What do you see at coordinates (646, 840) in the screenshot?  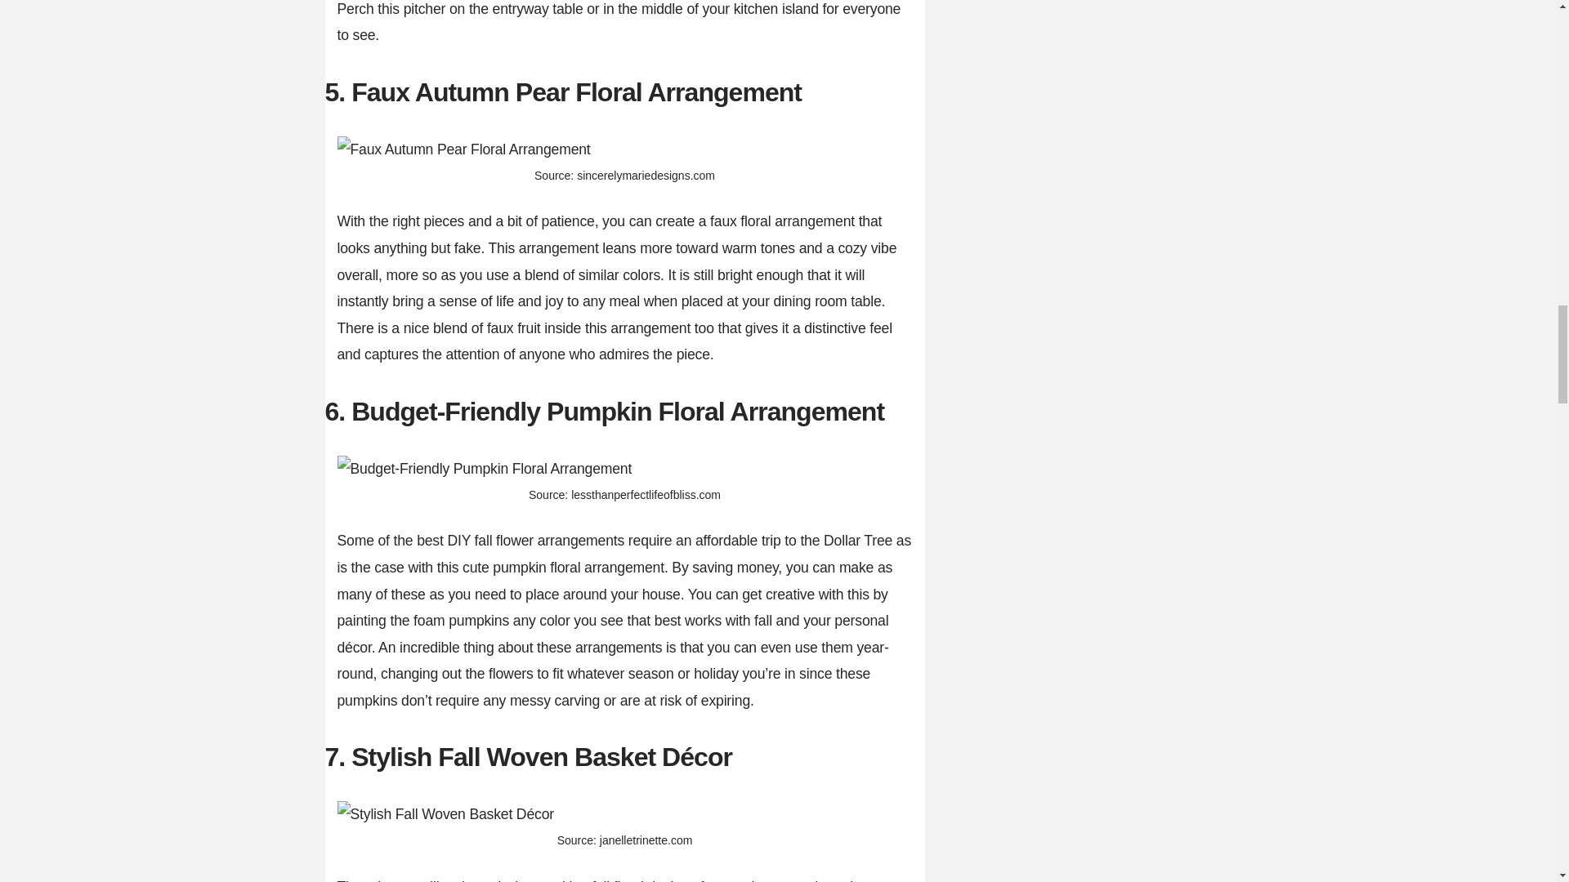 I see `janelletrinette.com` at bounding box center [646, 840].